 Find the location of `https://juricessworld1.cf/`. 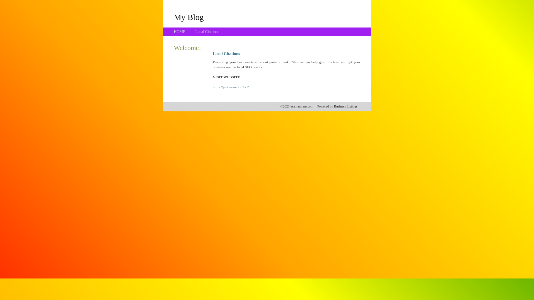

https://juricessworld1.cf/ is located at coordinates (231, 87).